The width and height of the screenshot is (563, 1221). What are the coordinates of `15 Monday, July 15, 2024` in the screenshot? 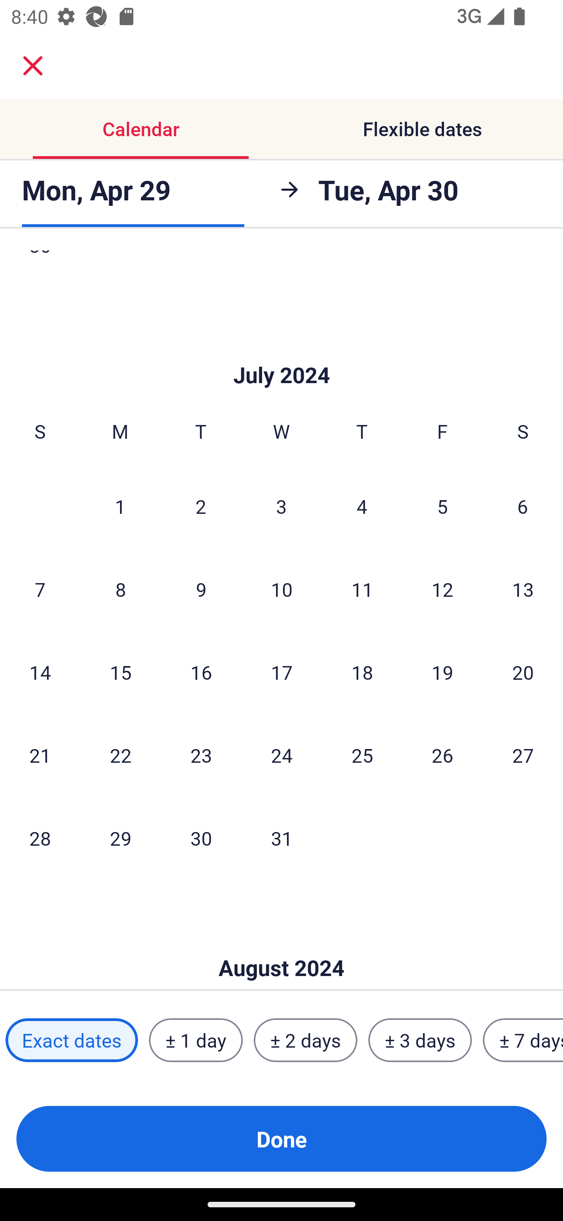 It's located at (120, 672).